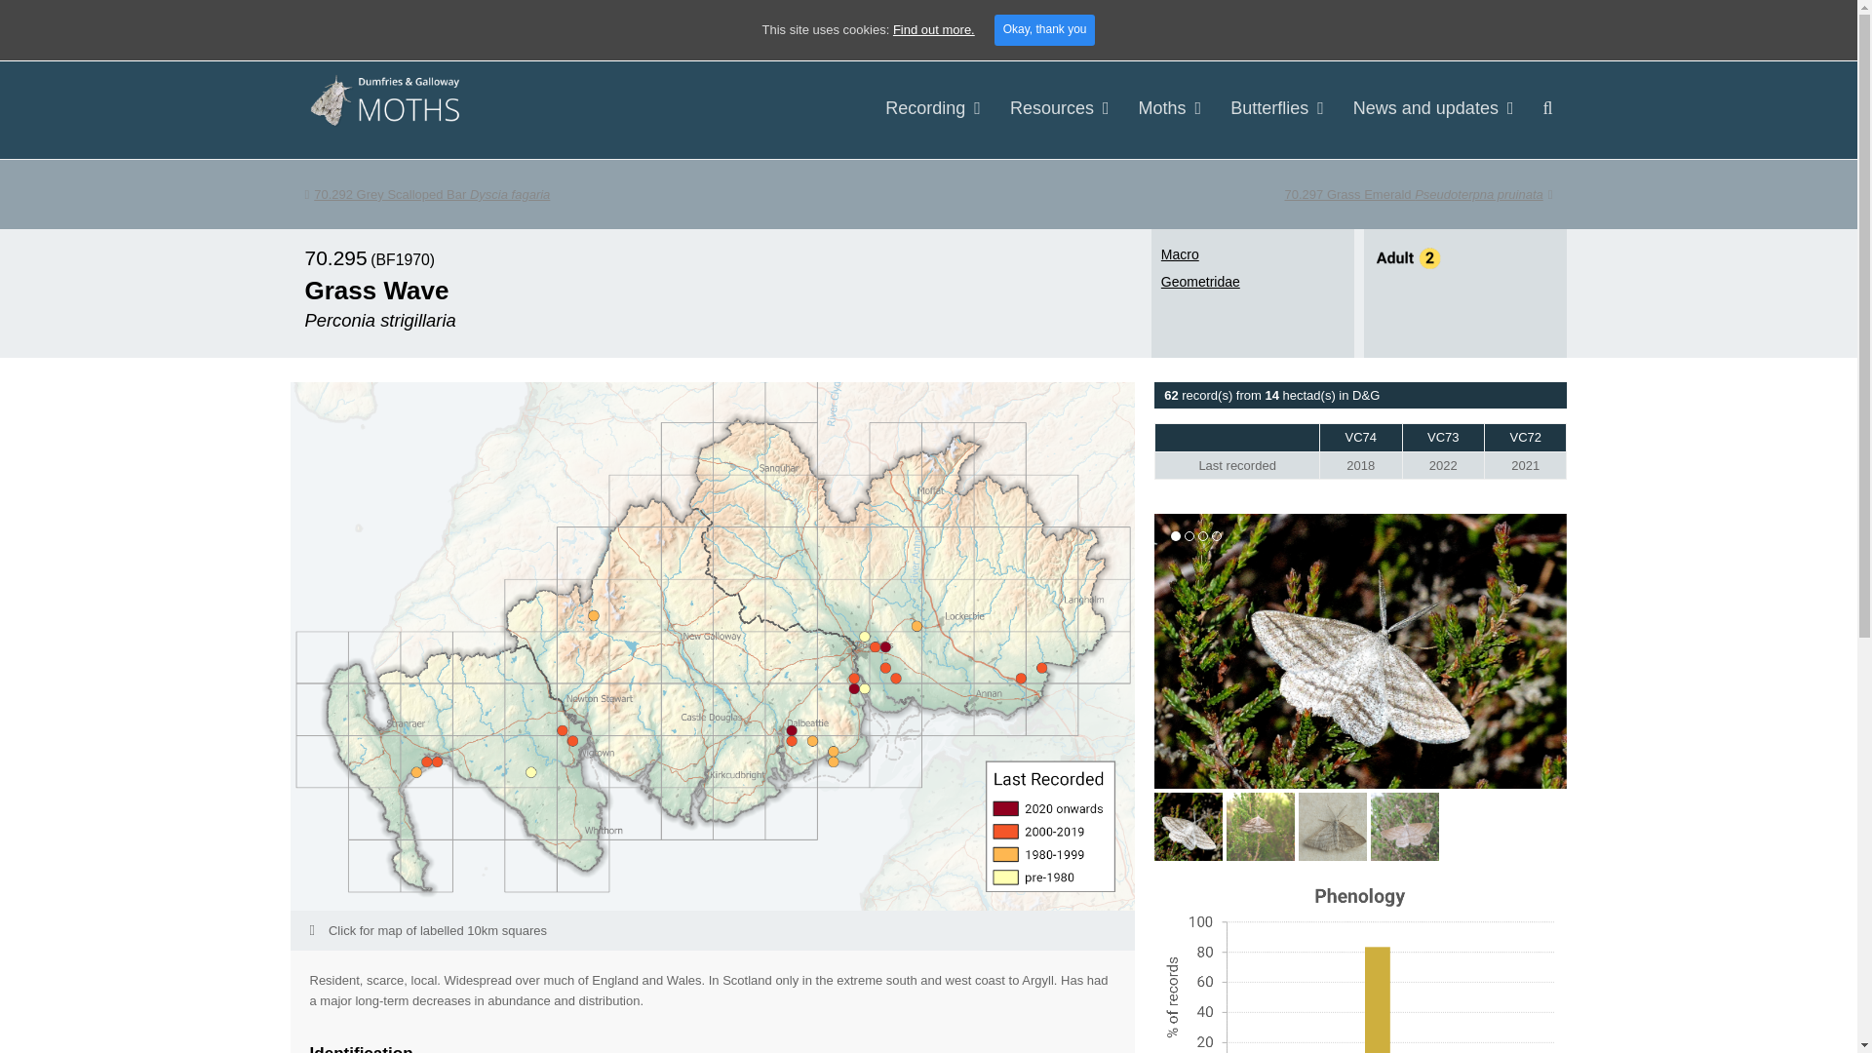 The image size is (1872, 1053). What do you see at coordinates (1060, 109) in the screenshot?
I see `Click for map of labelled 10km squares` at bounding box center [1060, 109].